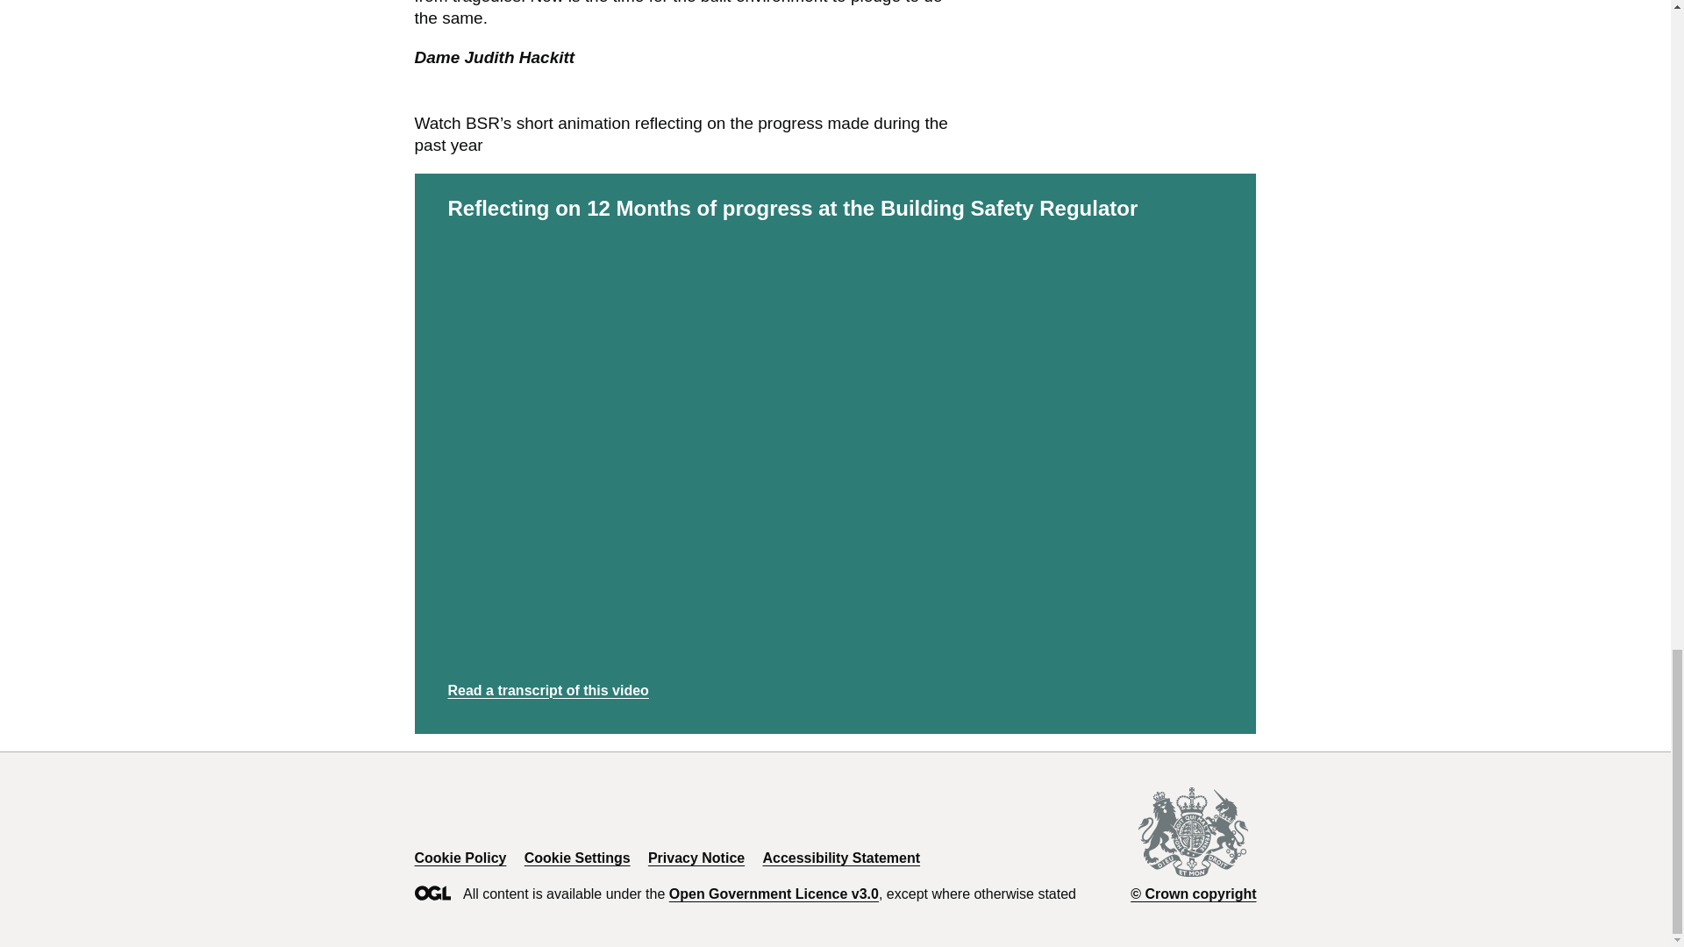 The image size is (1684, 947). What do you see at coordinates (577, 858) in the screenshot?
I see `Cookie Settings` at bounding box center [577, 858].